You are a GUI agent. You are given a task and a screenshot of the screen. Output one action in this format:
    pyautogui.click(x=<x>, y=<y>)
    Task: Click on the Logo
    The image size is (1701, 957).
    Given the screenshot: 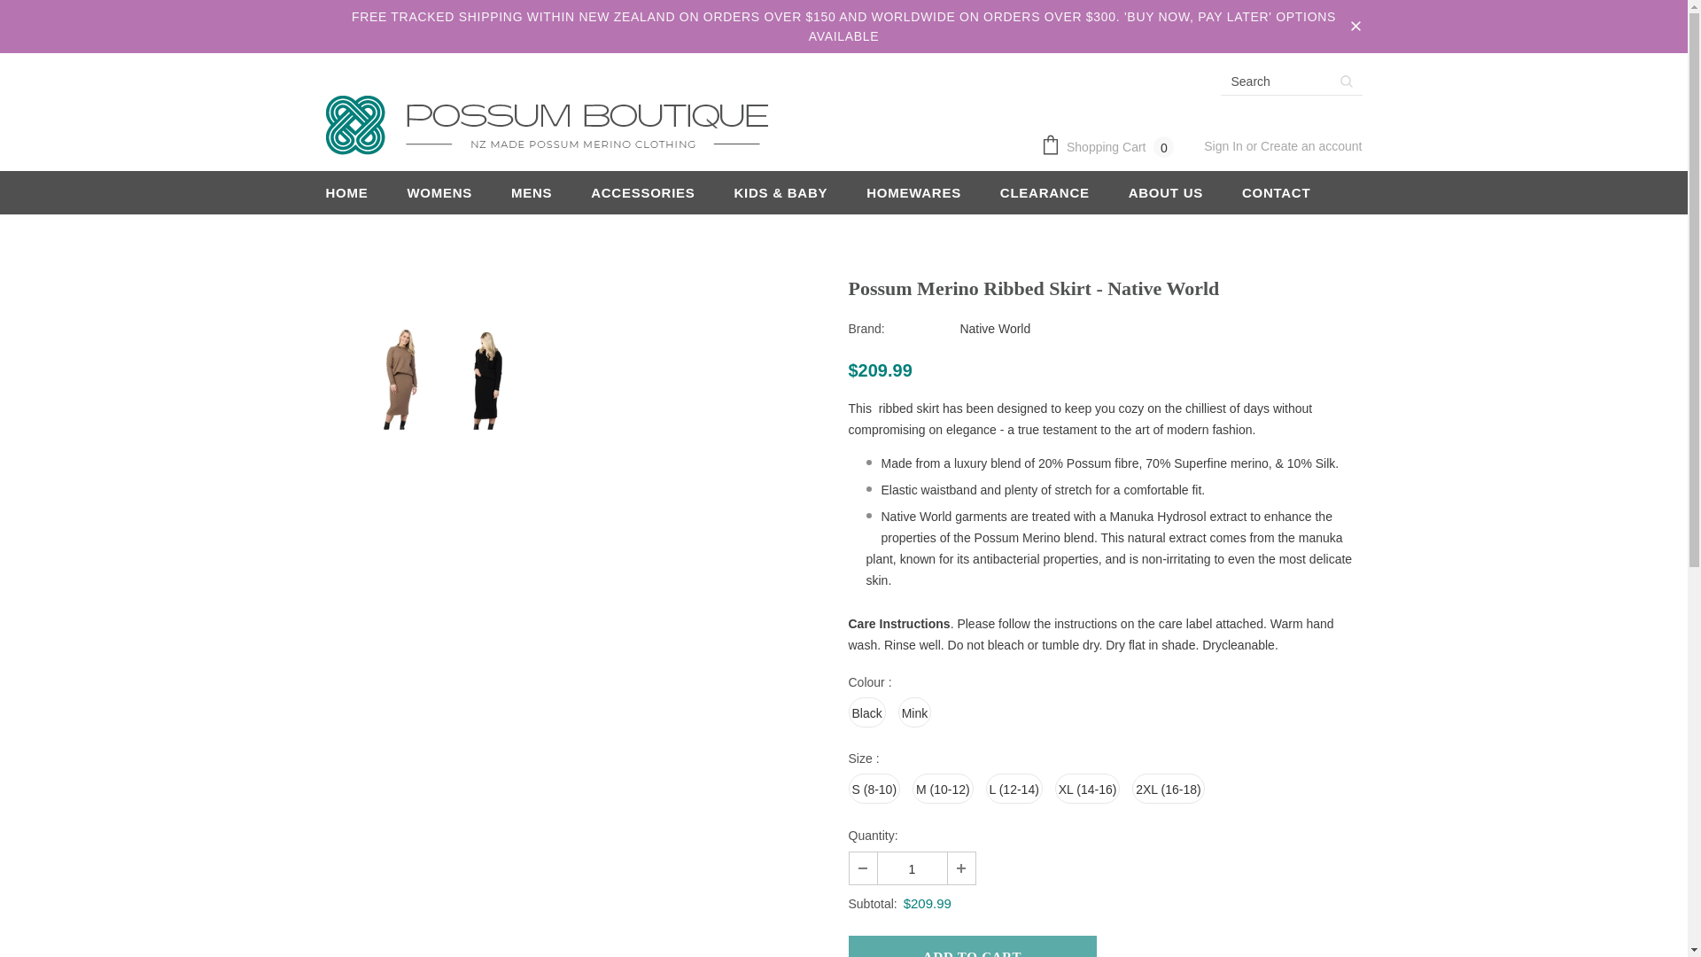 What is the action you would take?
    pyautogui.click(x=548, y=127)
    